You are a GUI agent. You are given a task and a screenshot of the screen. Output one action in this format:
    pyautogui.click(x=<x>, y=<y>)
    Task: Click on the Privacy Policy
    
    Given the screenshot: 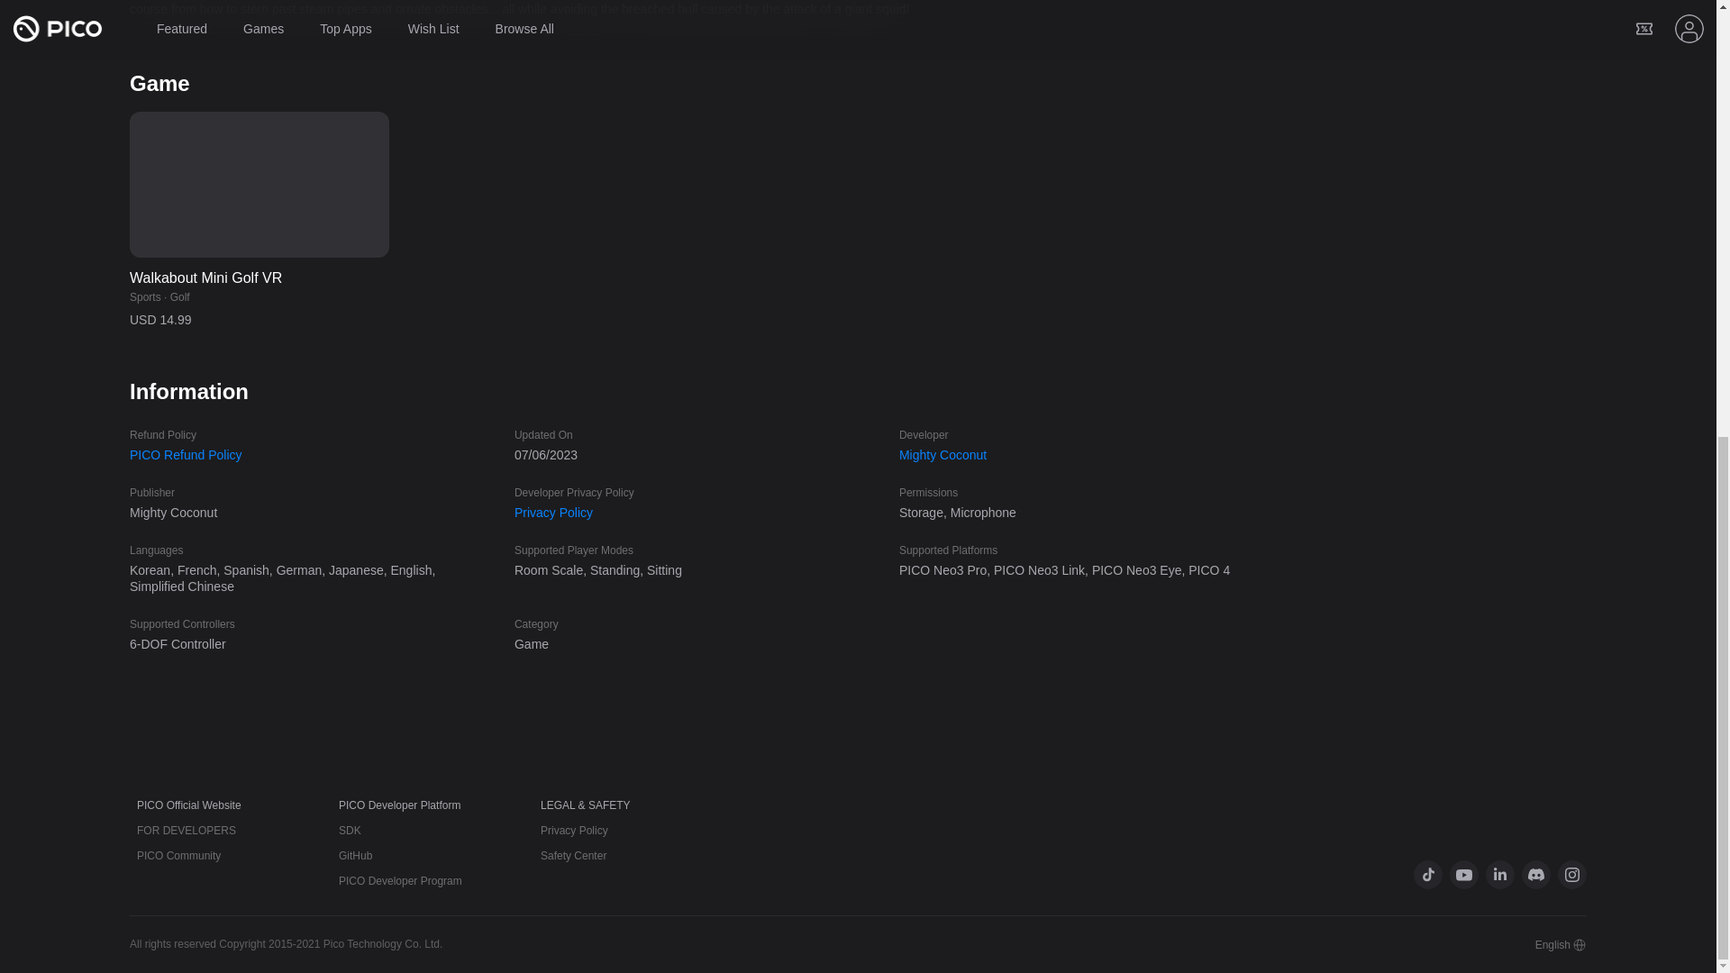 What is the action you would take?
    pyautogui.click(x=553, y=512)
    